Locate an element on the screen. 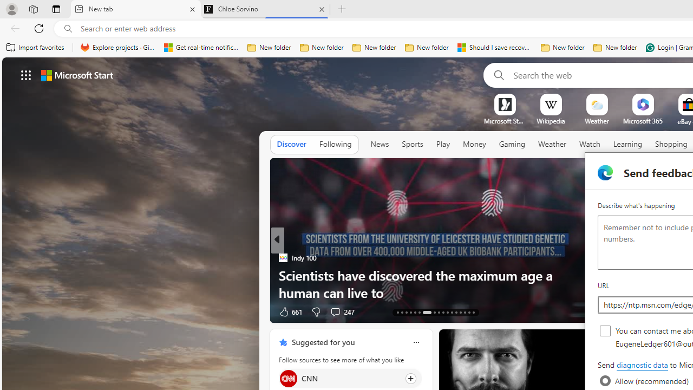 Image resolution: width=693 pixels, height=390 pixels. Class: icon-img is located at coordinates (416, 342).